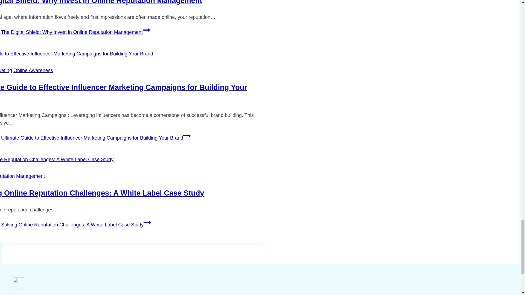 The height and width of the screenshot is (295, 525). Describe the element at coordinates (6, 70) in the screenshot. I see `Digital Marketing` at that location.